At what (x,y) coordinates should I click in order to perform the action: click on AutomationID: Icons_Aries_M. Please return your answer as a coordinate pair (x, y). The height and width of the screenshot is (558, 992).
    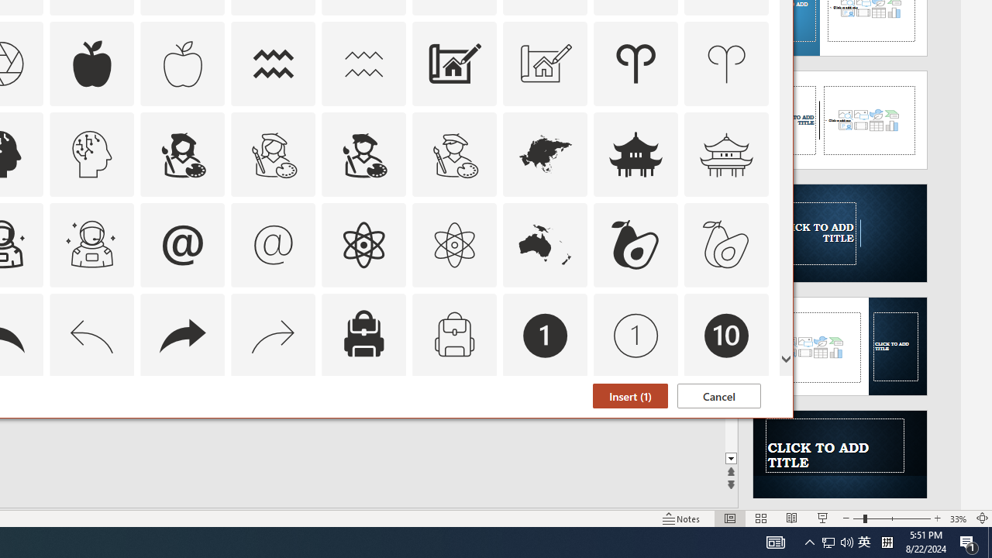
    Looking at the image, I should click on (727, 64).